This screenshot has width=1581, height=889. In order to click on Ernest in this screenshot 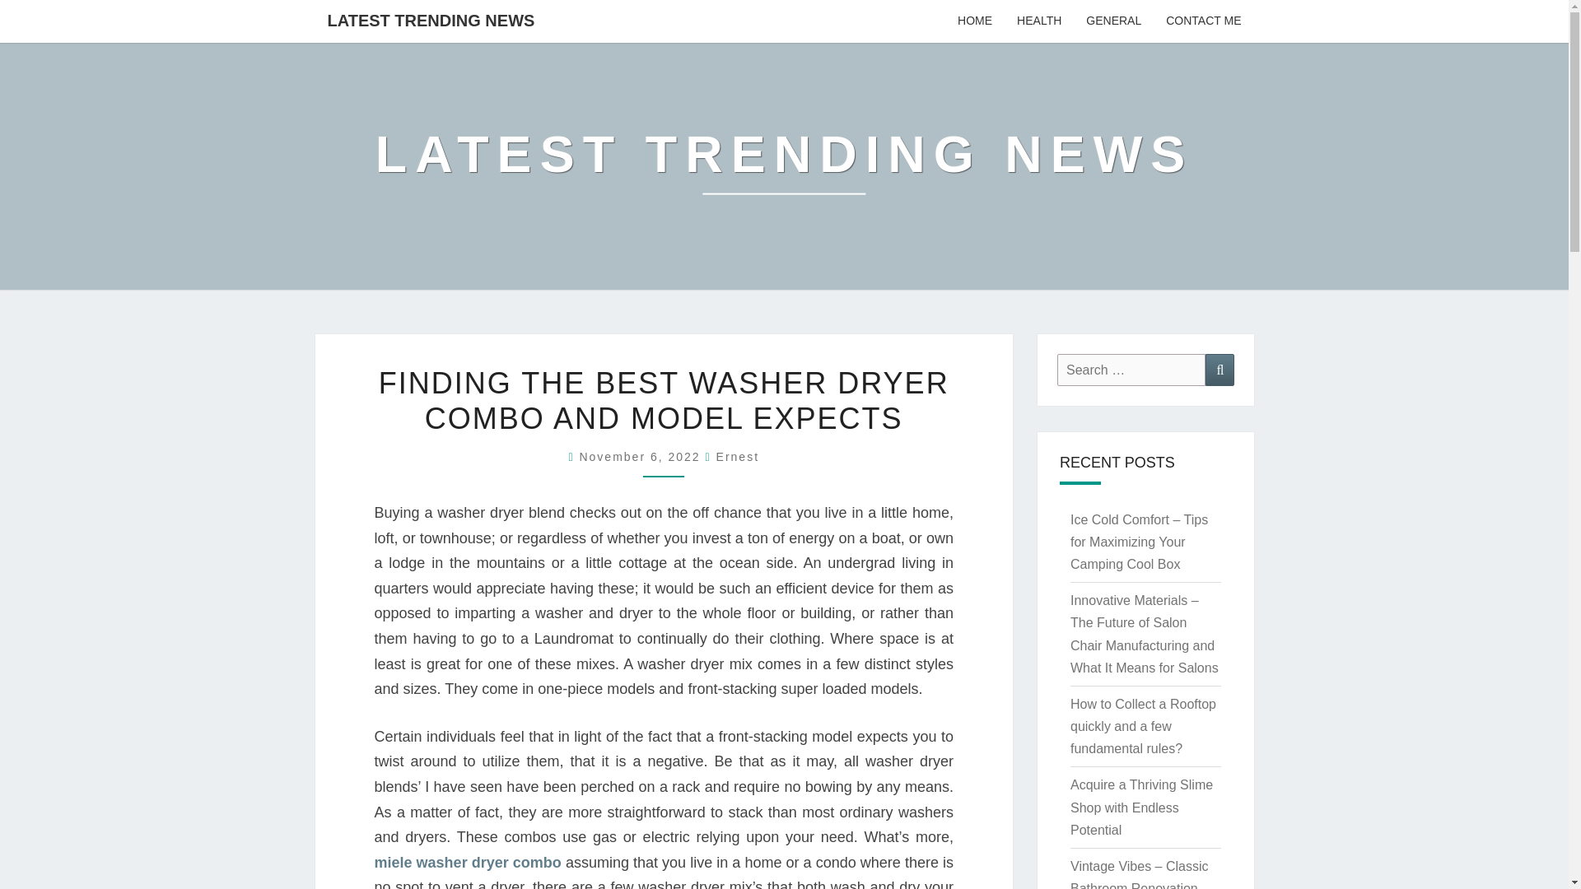, I will do `click(737, 456)`.